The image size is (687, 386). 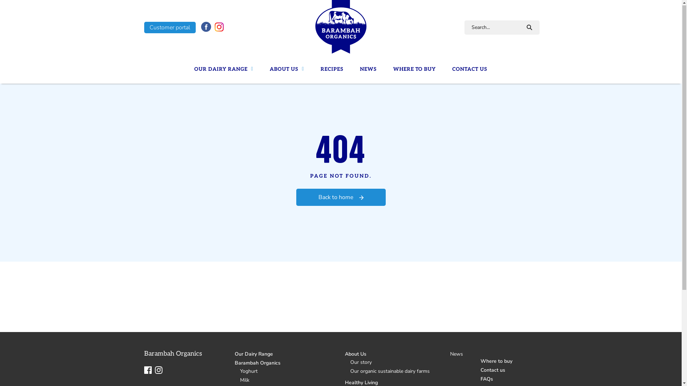 I want to click on CONTACT US, so click(x=470, y=69).